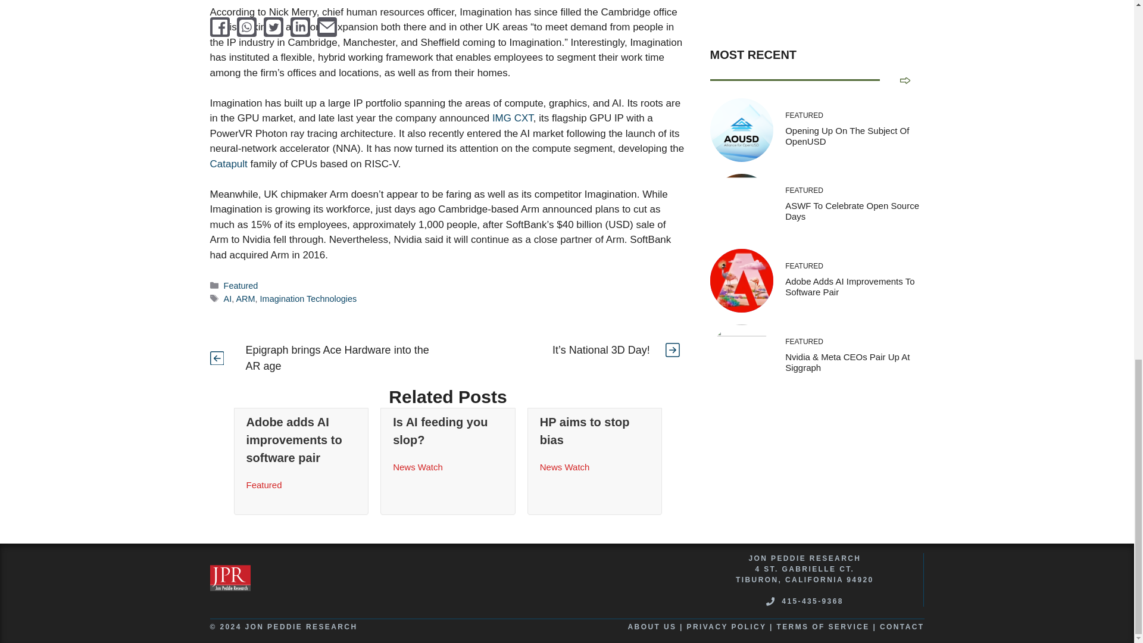 The image size is (1143, 643). What do you see at coordinates (227, 164) in the screenshot?
I see `Catapult` at bounding box center [227, 164].